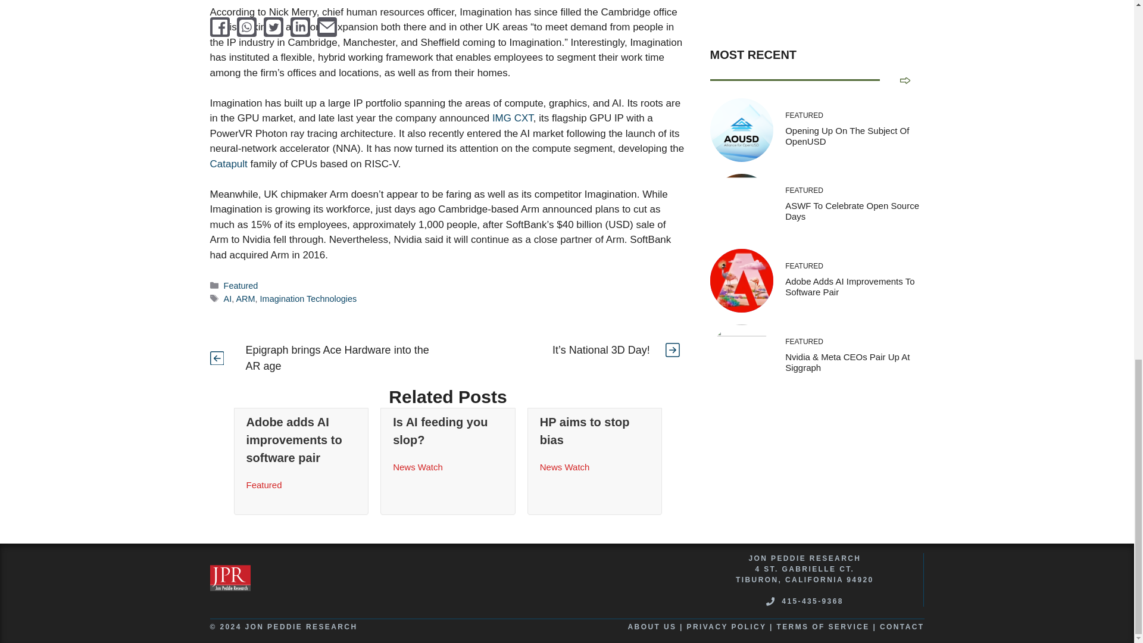 The image size is (1143, 643). What do you see at coordinates (227, 164) in the screenshot?
I see `Catapult` at bounding box center [227, 164].